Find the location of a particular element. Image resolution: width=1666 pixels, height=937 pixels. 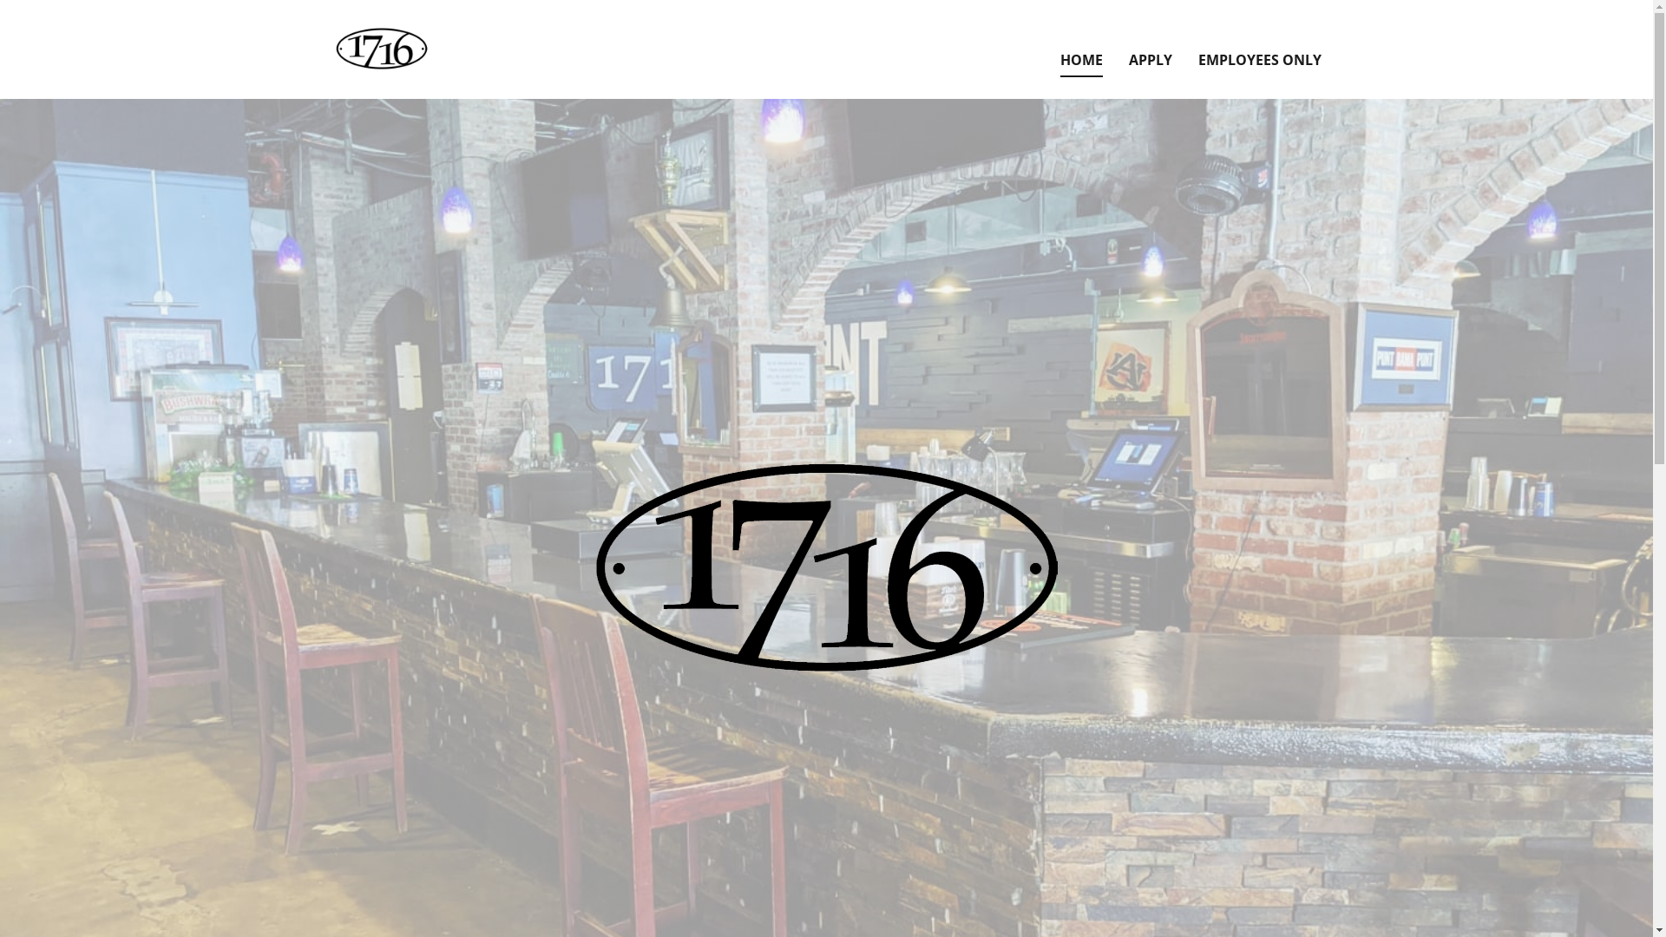

EMPLOYEES ONLY is located at coordinates (1259, 61).